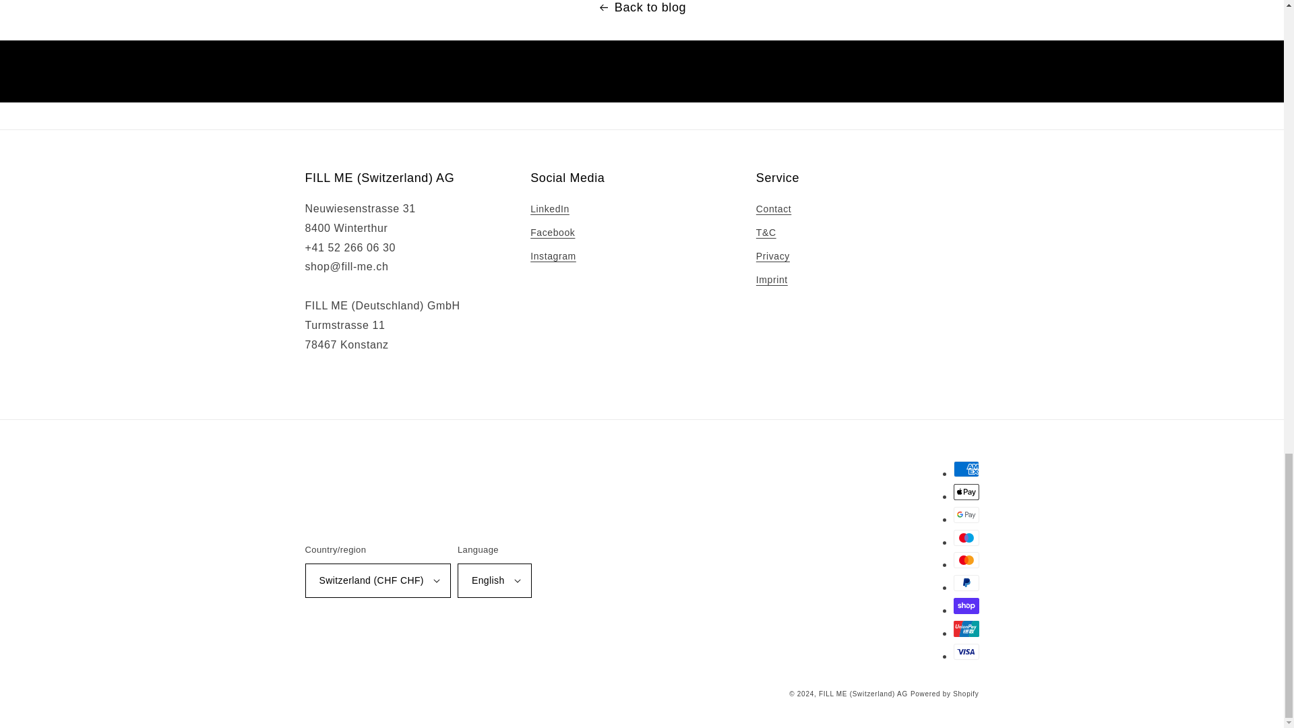 The height and width of the screenshot is (728, 1294). What do you see at coordinates (772, 280) in the screenshot?
I see `Imprint` at bounding box center [772, 280].